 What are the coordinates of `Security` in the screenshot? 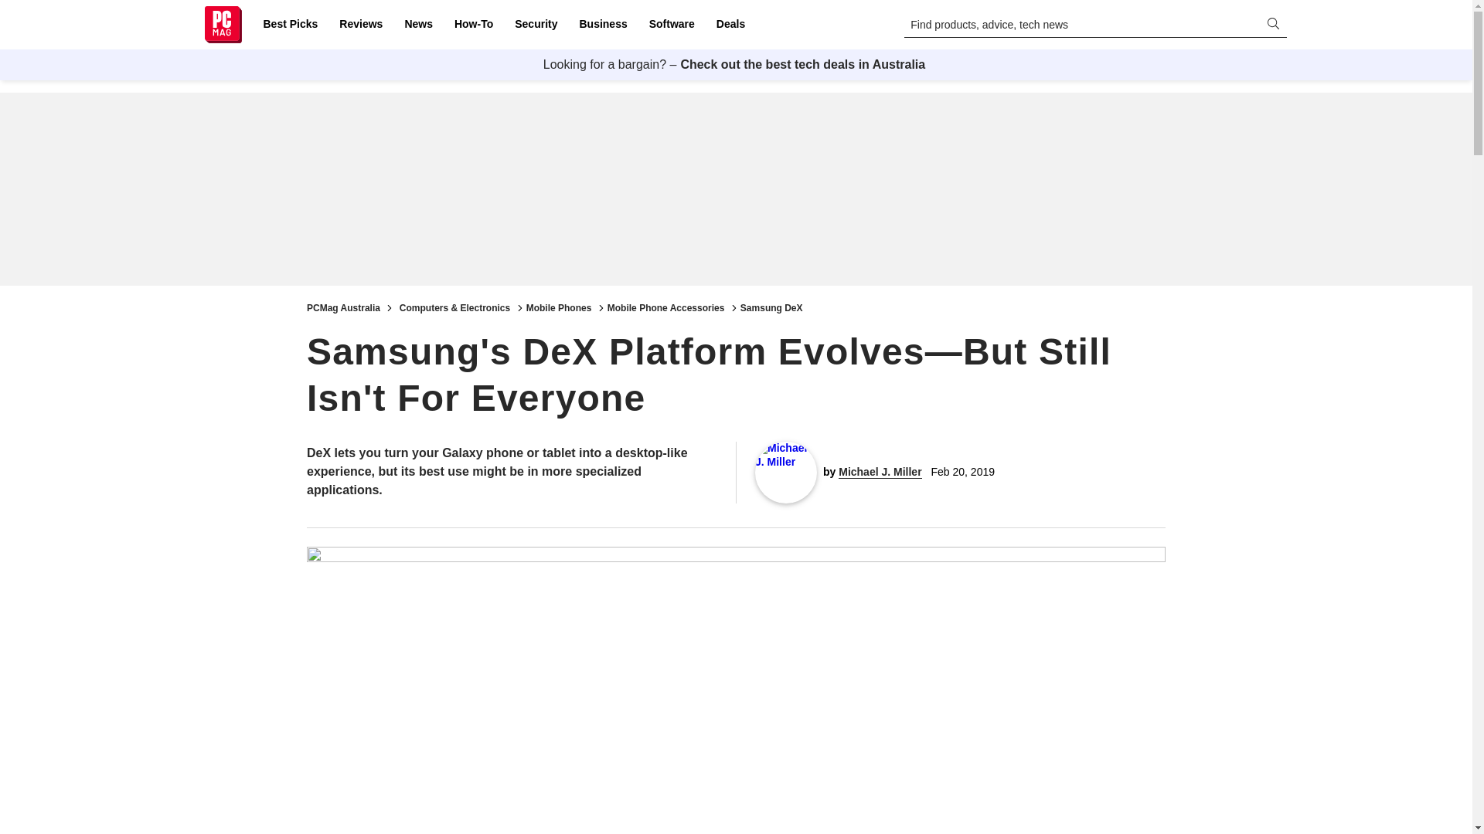 It's located at (536, 25).